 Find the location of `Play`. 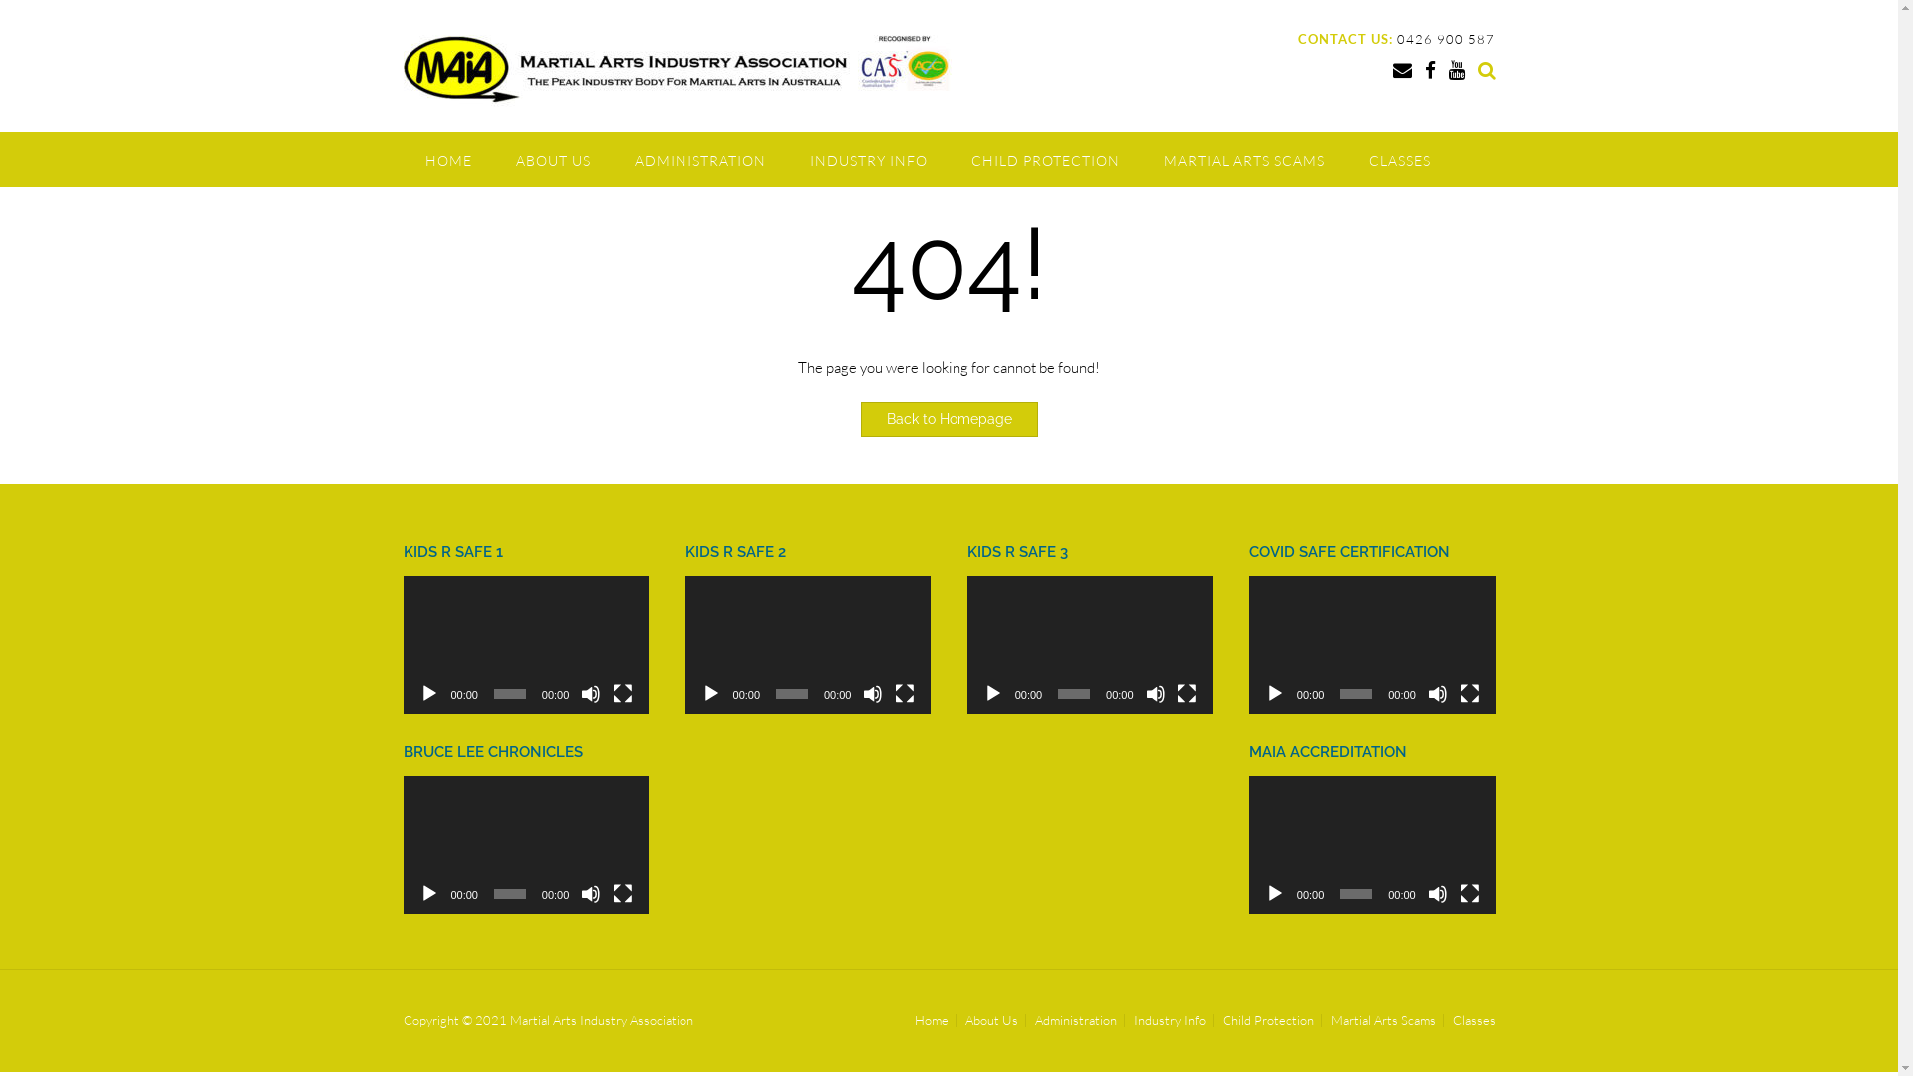

Play is located at coordinates (1275, 694).